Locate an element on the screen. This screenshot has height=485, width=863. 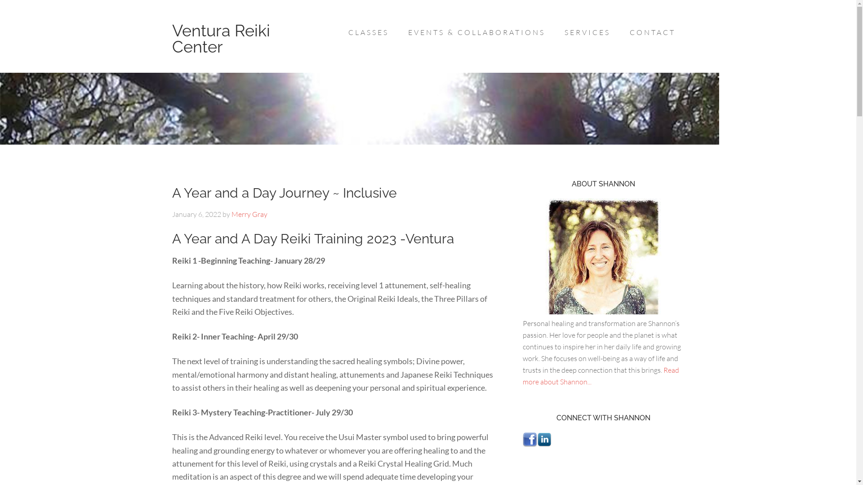
Ventura Reiki Center is located at coordinates (221, 39).